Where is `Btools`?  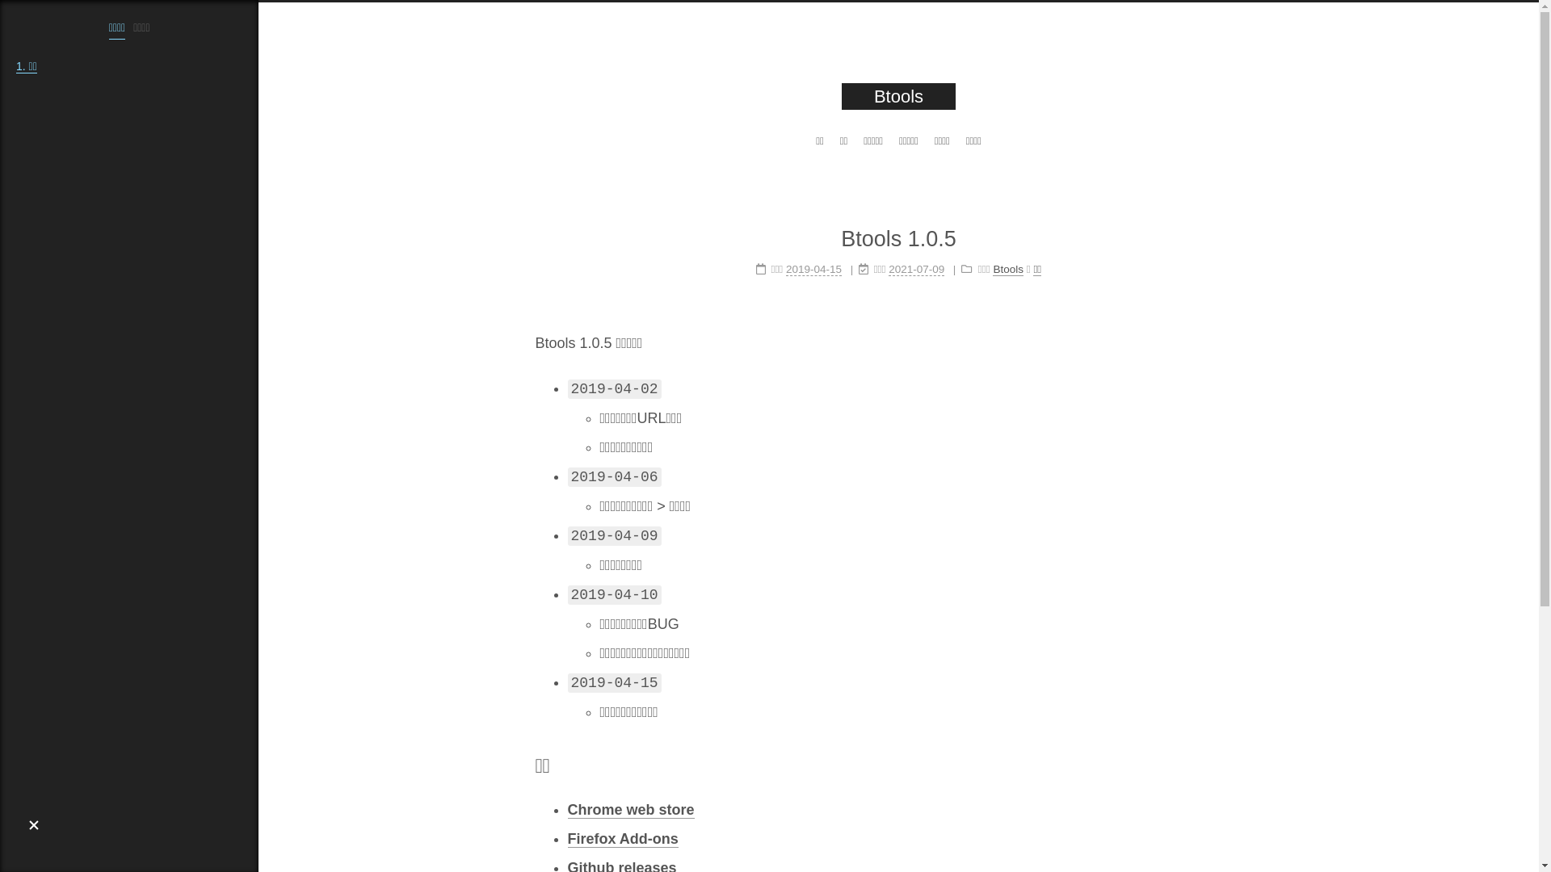 Btools is located at coordinates (898, 97).